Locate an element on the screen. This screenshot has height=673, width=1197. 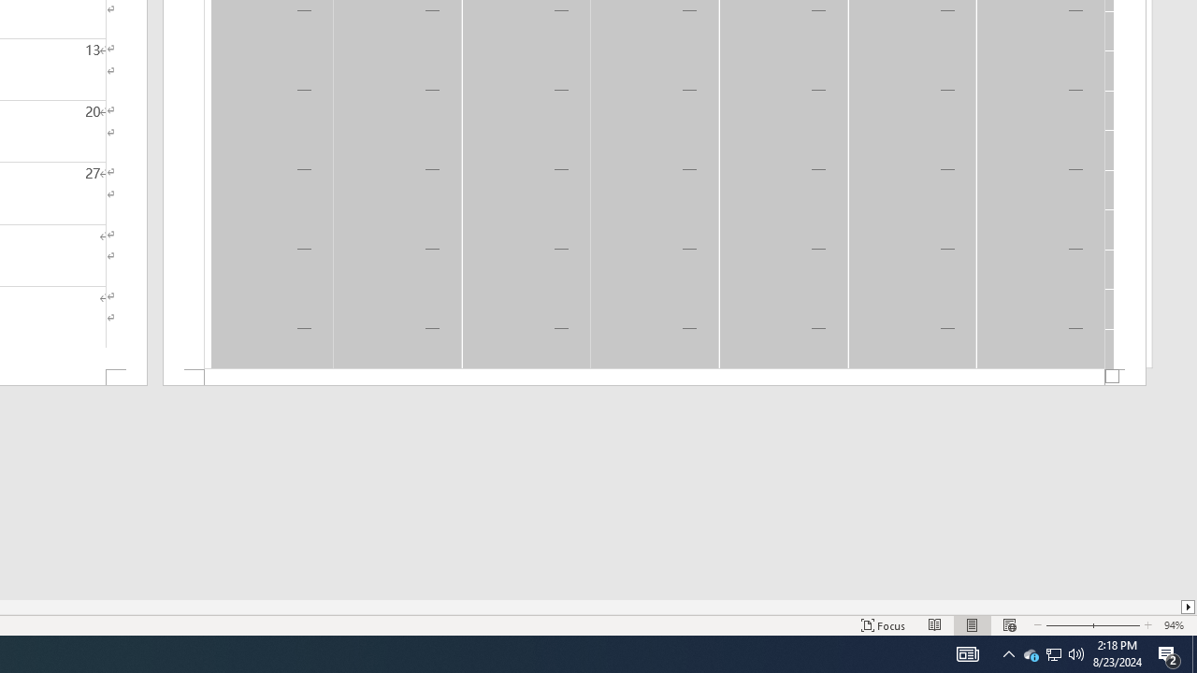
Column right is located at coordinates (1190, 607).